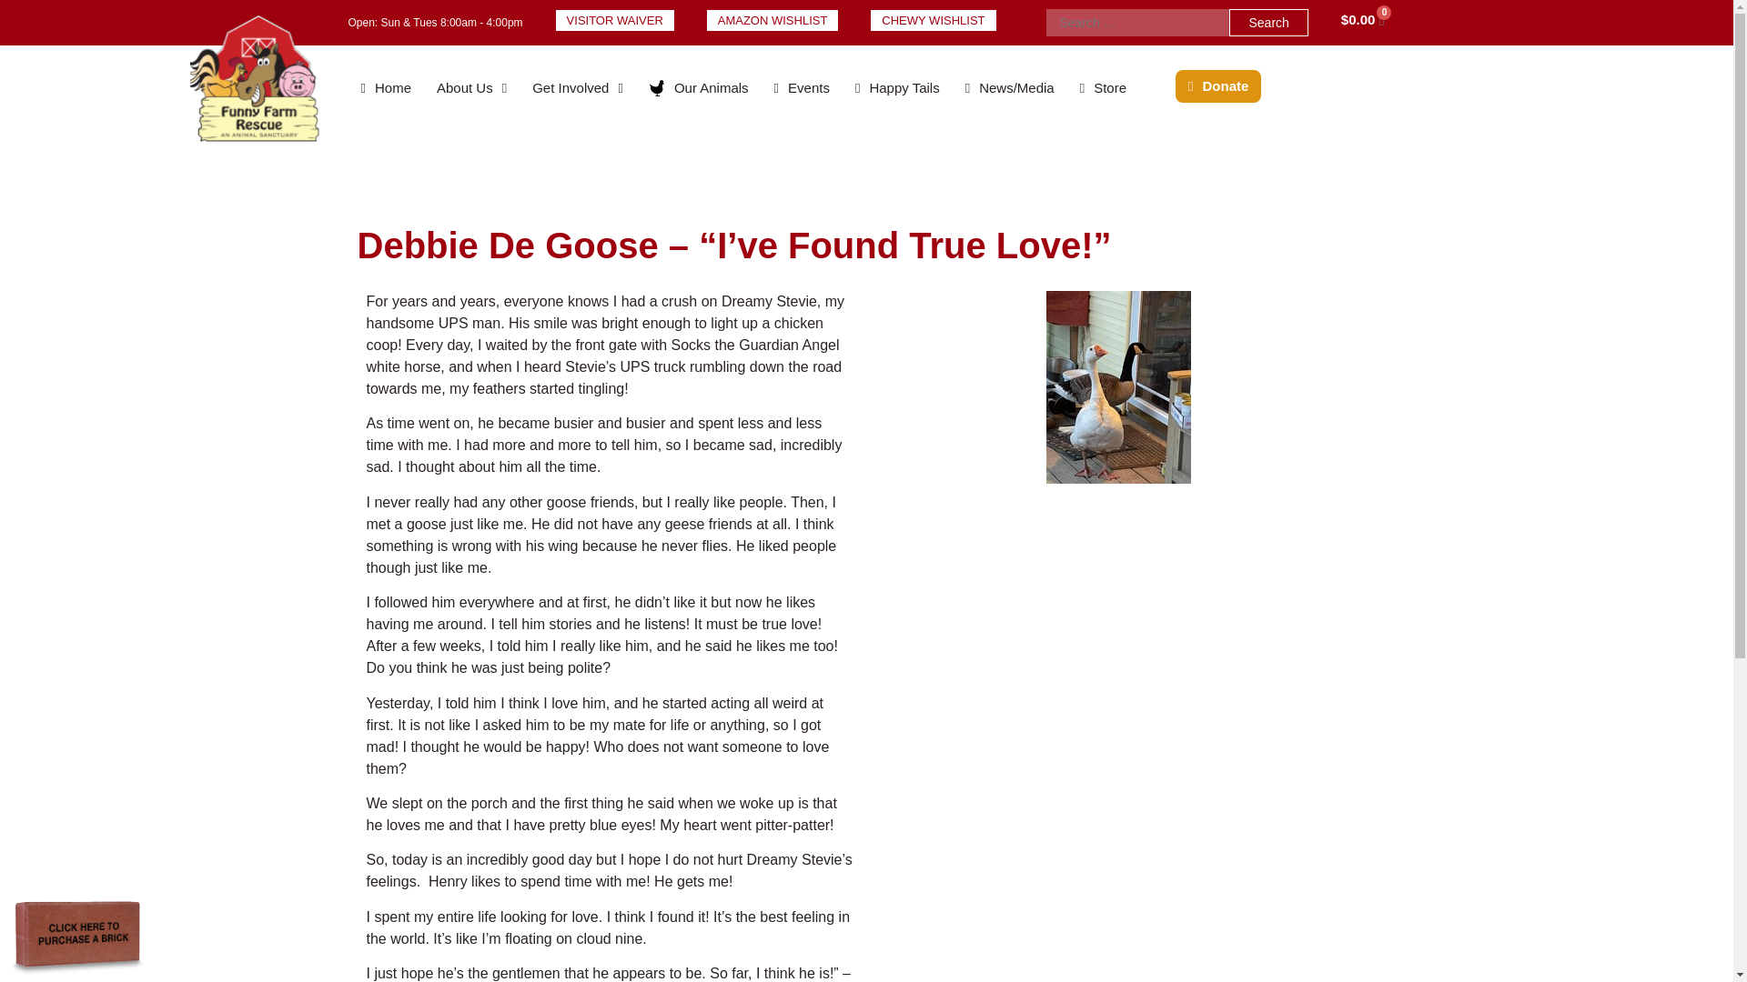 The image size is (1747, 982). Describe the element at coordinates (577, 88) in the screenshot. I see `Get Involved` at that location.